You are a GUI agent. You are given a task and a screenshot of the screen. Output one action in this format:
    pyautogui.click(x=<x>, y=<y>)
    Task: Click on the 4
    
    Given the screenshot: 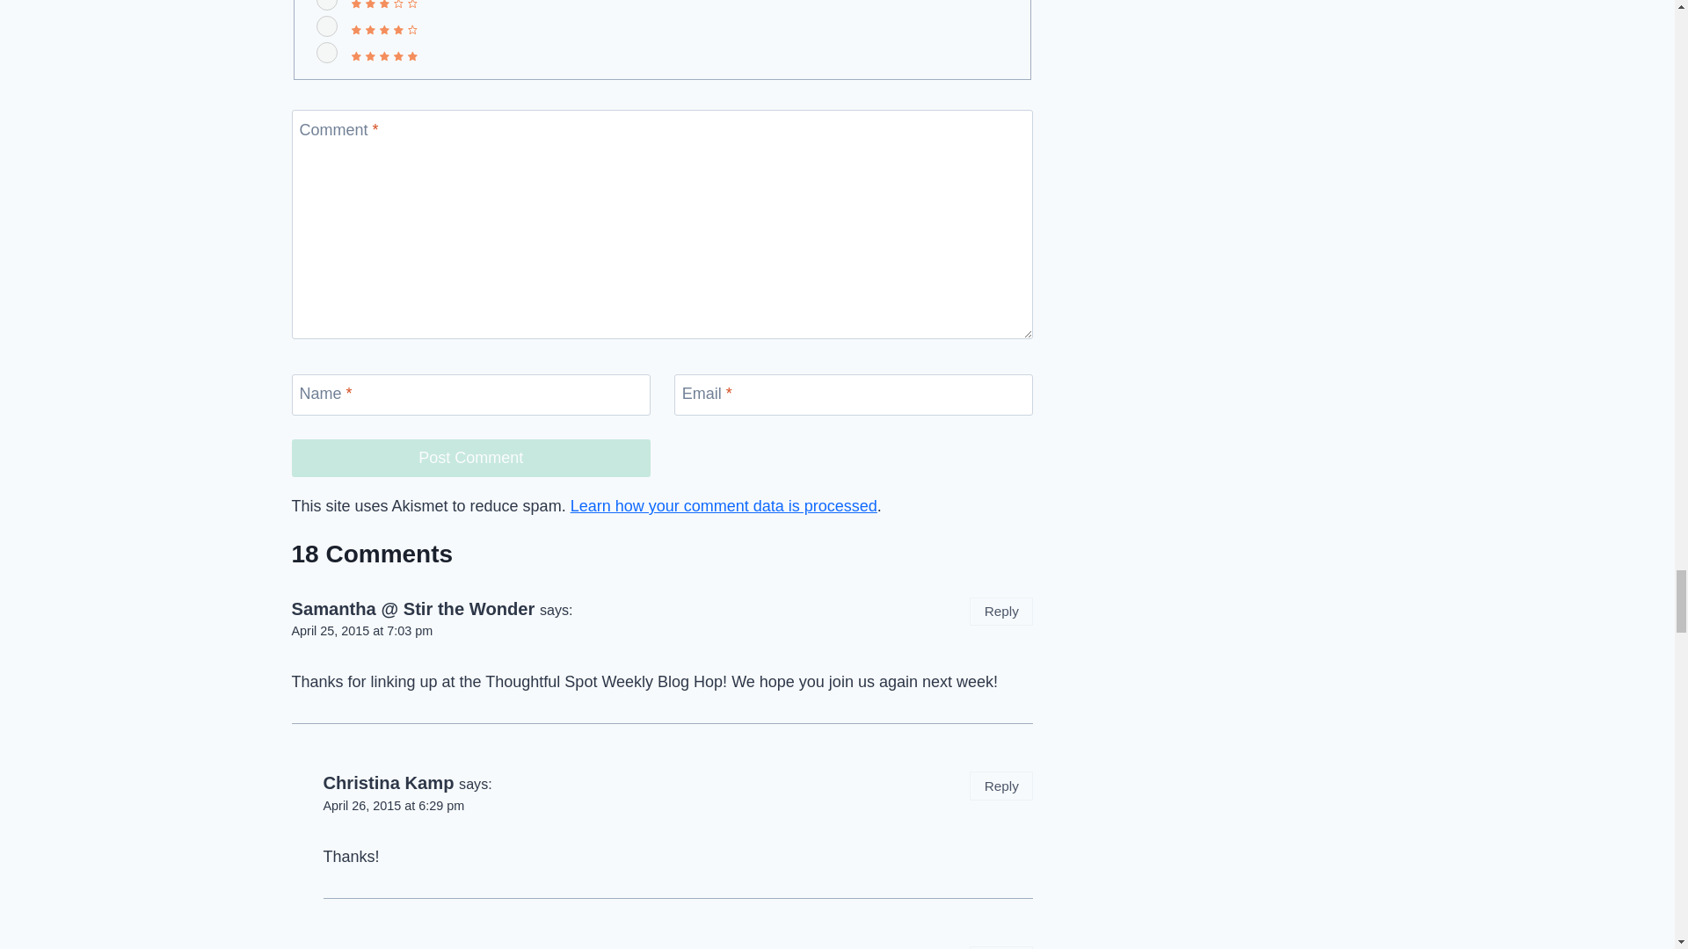 What is the action you would take?
    pyautogui.click(x=327, y=26)
    